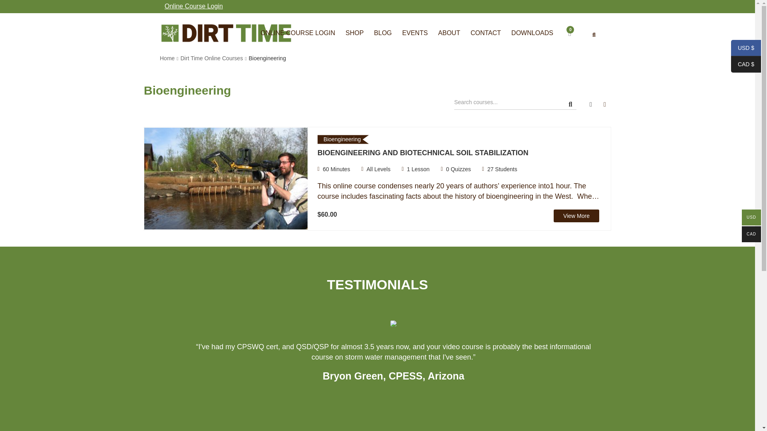 The image size is (767, 431). What do you see at coordinates (415, 33) in the screenshot?
I see `EVENTS` at bounding box center [415, 33].